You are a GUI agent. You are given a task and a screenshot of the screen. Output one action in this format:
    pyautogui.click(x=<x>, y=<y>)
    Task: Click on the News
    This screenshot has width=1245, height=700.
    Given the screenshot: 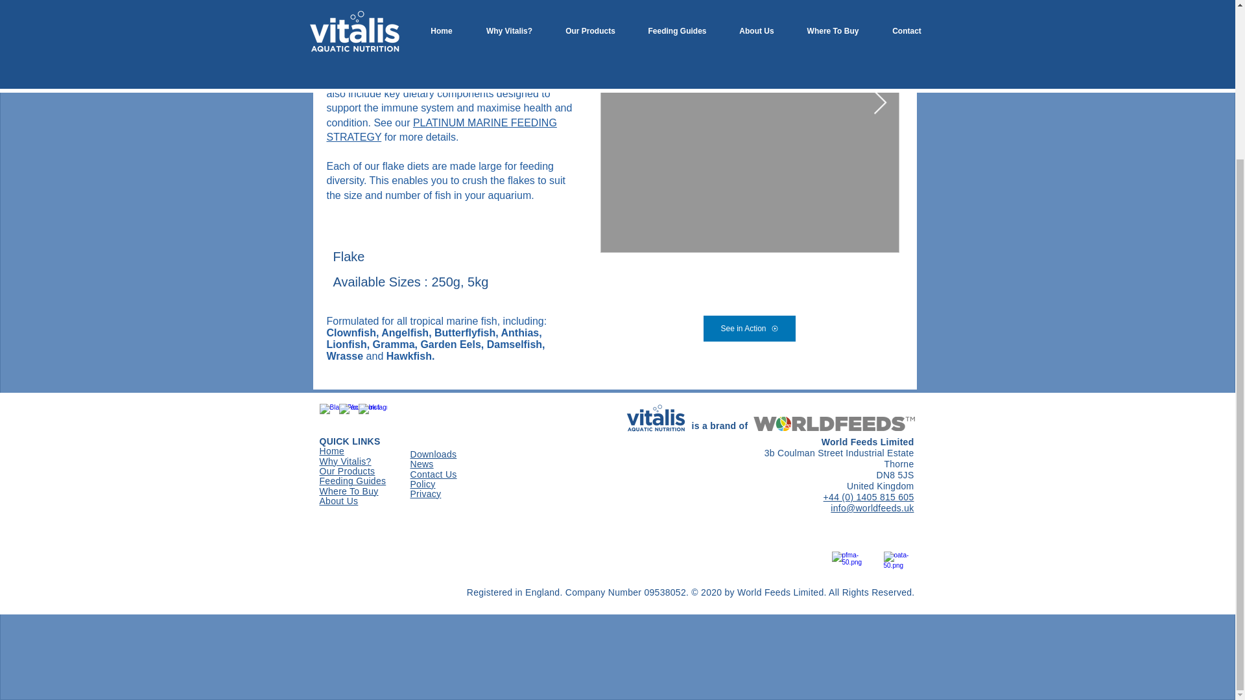 What is the action you would take?
    pyautogui.click(x=421, y=464)
    